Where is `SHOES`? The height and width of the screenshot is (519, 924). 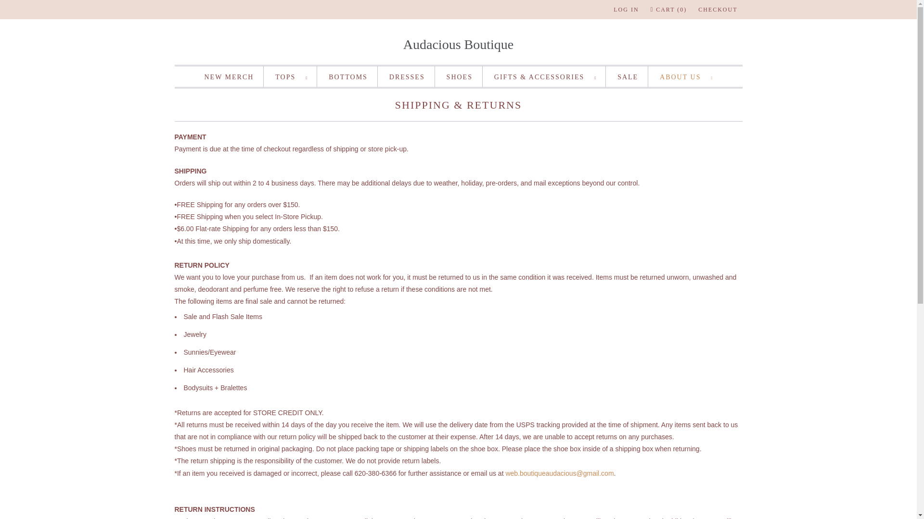 SHOES is located at coordinates (459, 77).